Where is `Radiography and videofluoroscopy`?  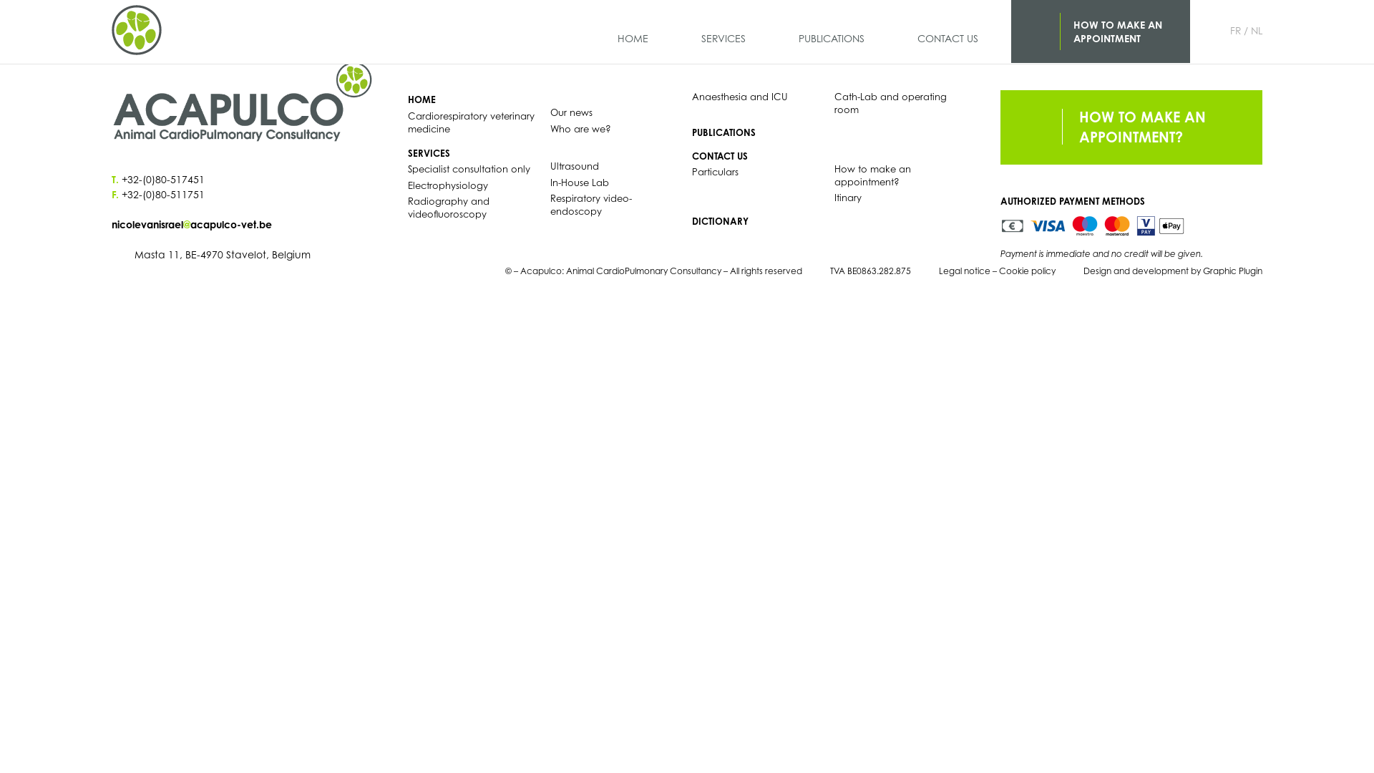
Radiography and videofluoroscopy is located at coordinates (449, 208).